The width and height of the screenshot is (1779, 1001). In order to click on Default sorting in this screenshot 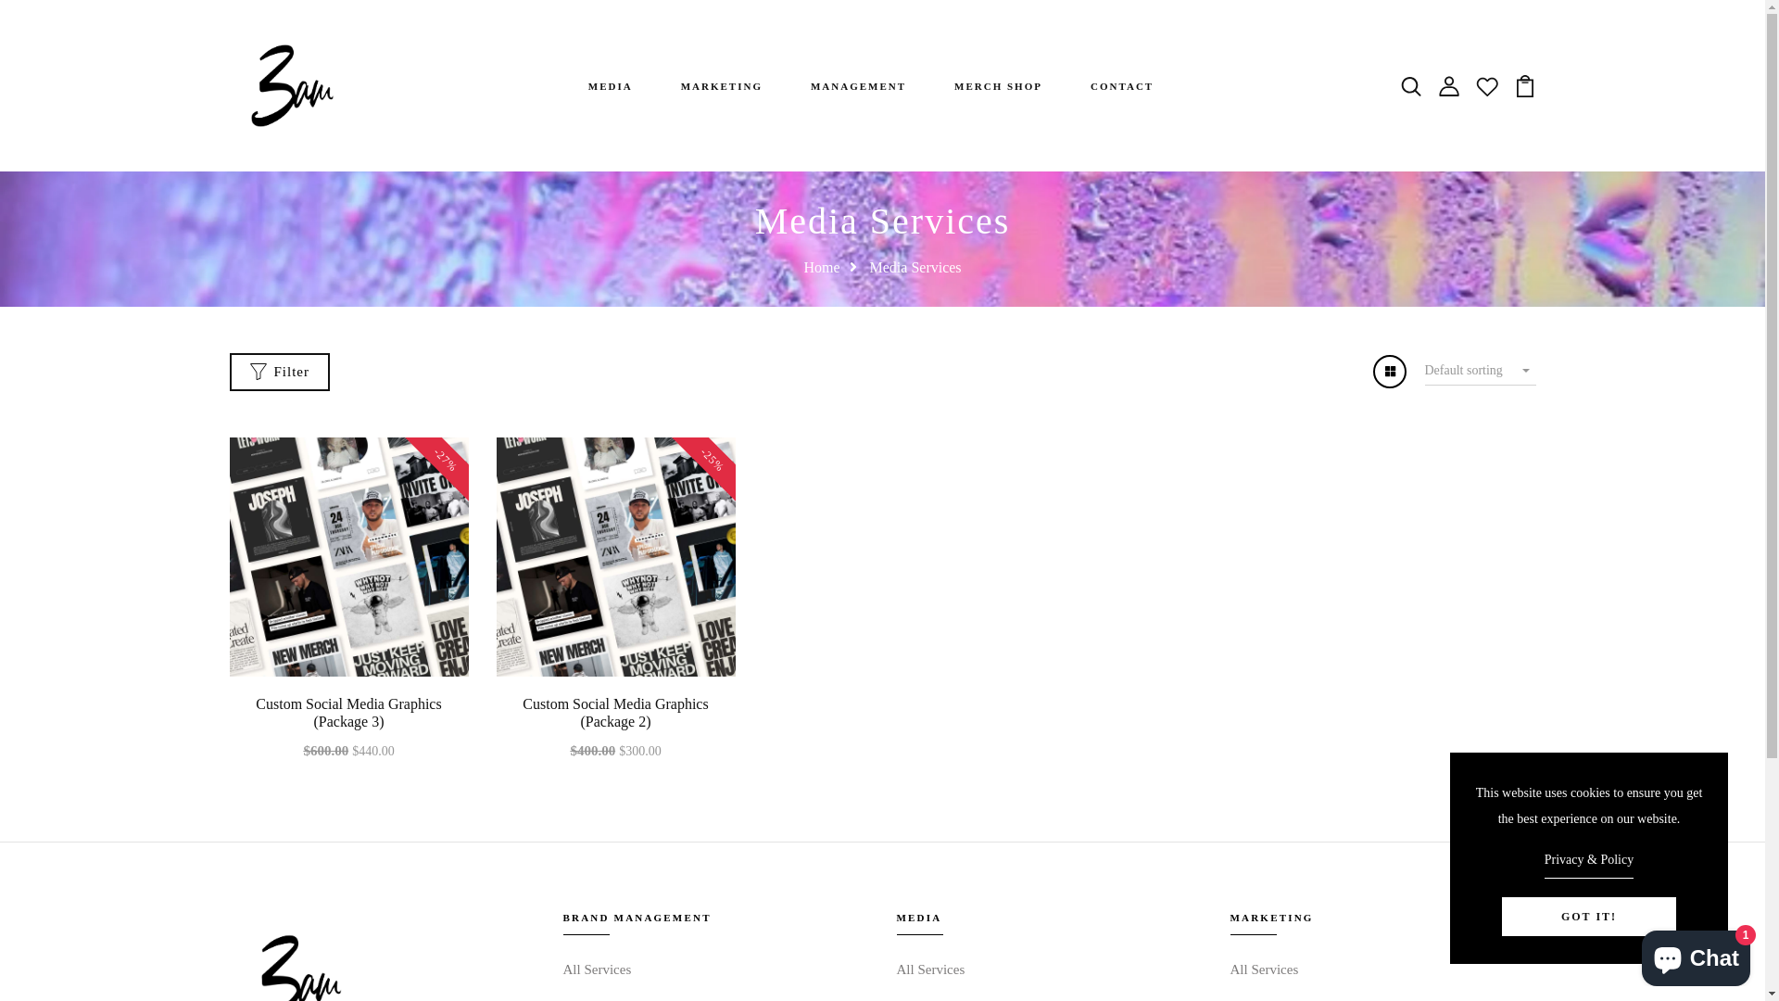, I will do `click(1481, 373)`.